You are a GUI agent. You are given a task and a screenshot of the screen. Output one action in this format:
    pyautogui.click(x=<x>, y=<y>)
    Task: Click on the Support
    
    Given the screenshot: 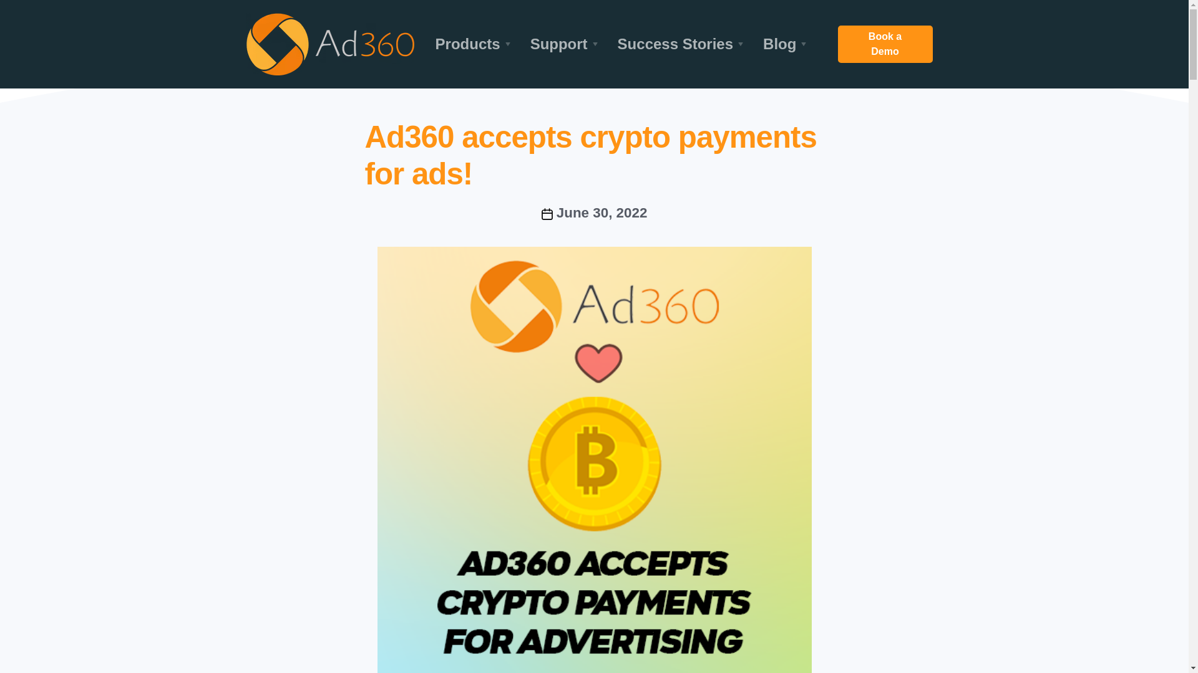 What is the action you would take?
    pyautogui.click(x=566, y=44)
    